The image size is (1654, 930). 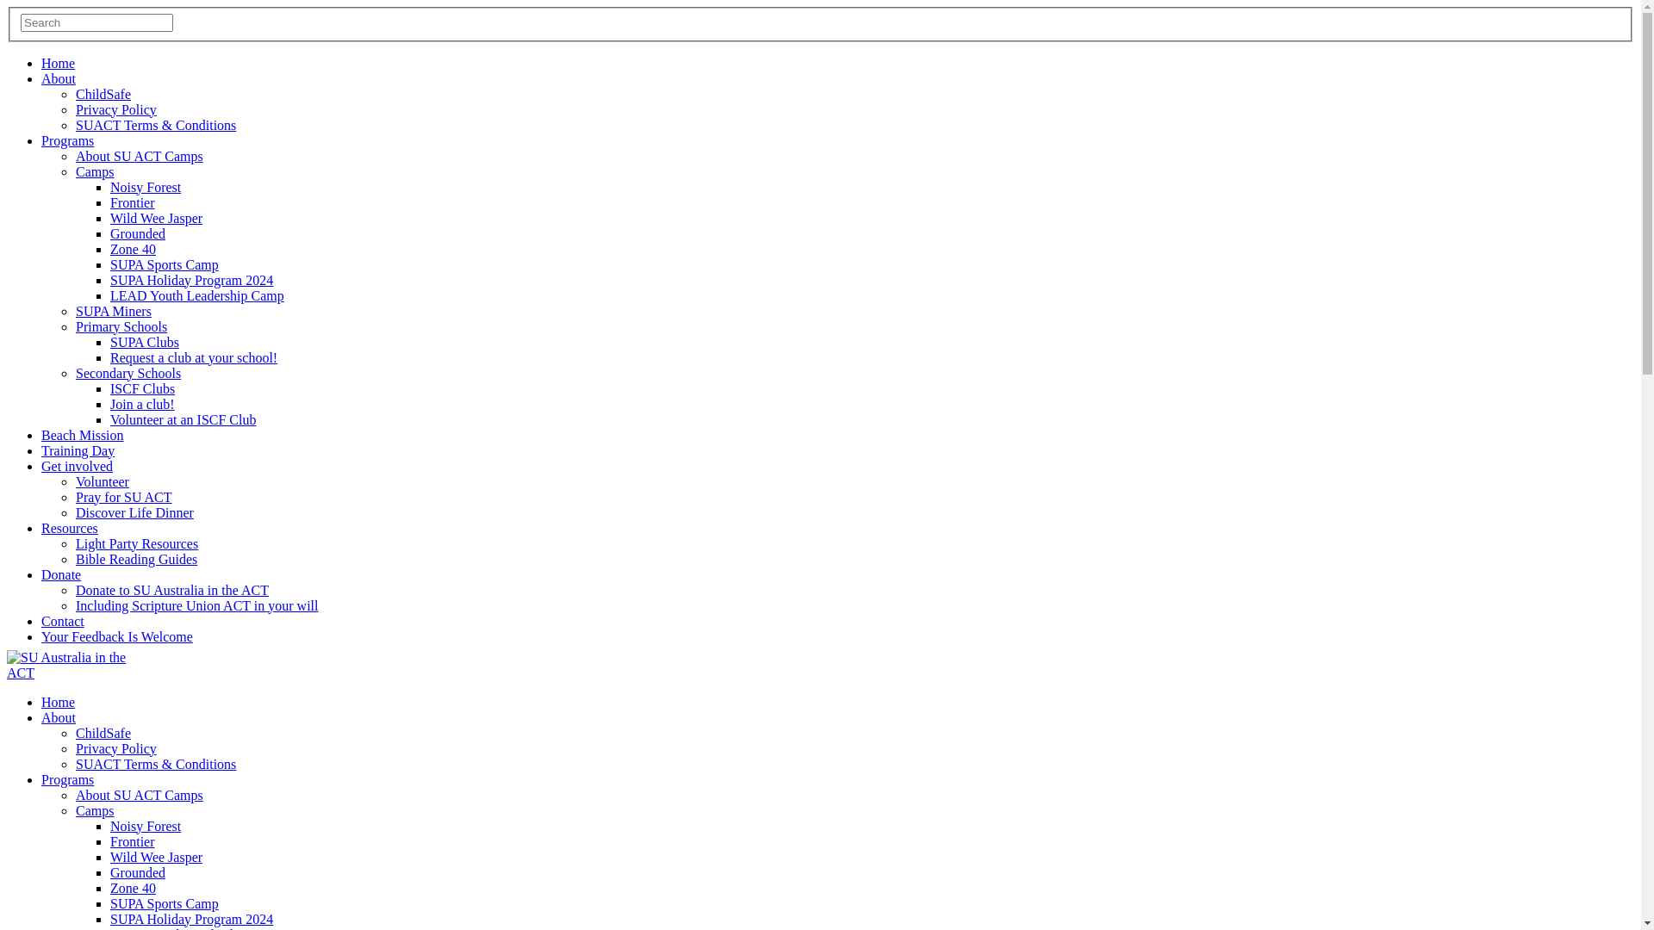 What do you see at coordinates (138, 234) in the screenshot?
I see `Grounded` at bounding box center [138, 234].